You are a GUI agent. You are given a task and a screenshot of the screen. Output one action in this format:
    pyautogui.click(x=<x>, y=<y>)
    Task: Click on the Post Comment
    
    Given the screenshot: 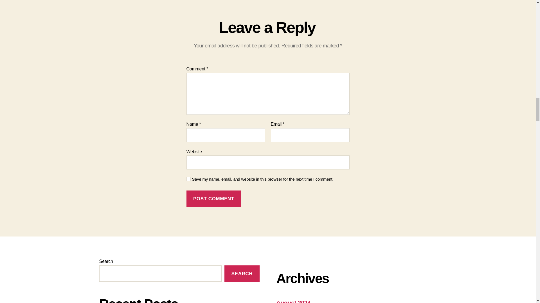 What is the action you would take?
    pyautogui.click(x=213, y=199)
    